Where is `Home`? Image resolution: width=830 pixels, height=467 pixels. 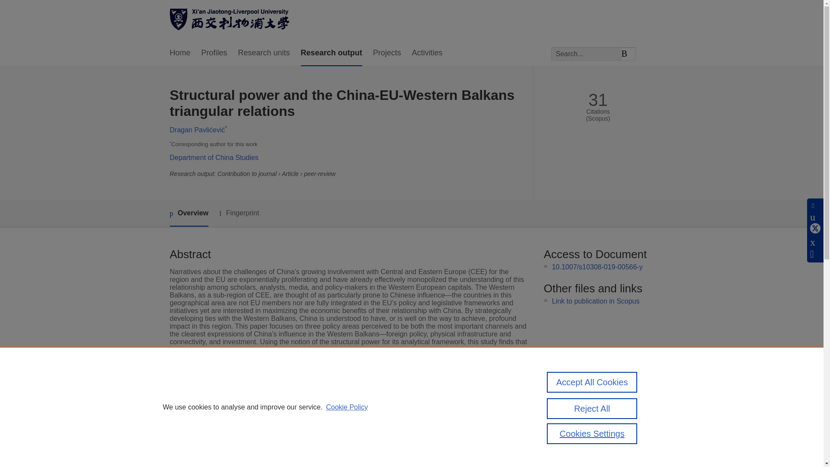 Home is located at coordinates (179, 53).